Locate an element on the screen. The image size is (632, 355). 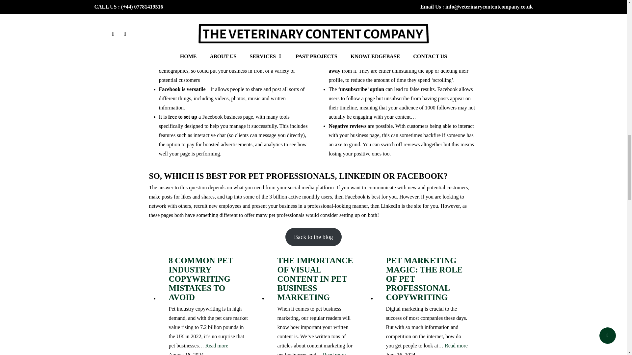
Read more is located at coordinates (217, 345).